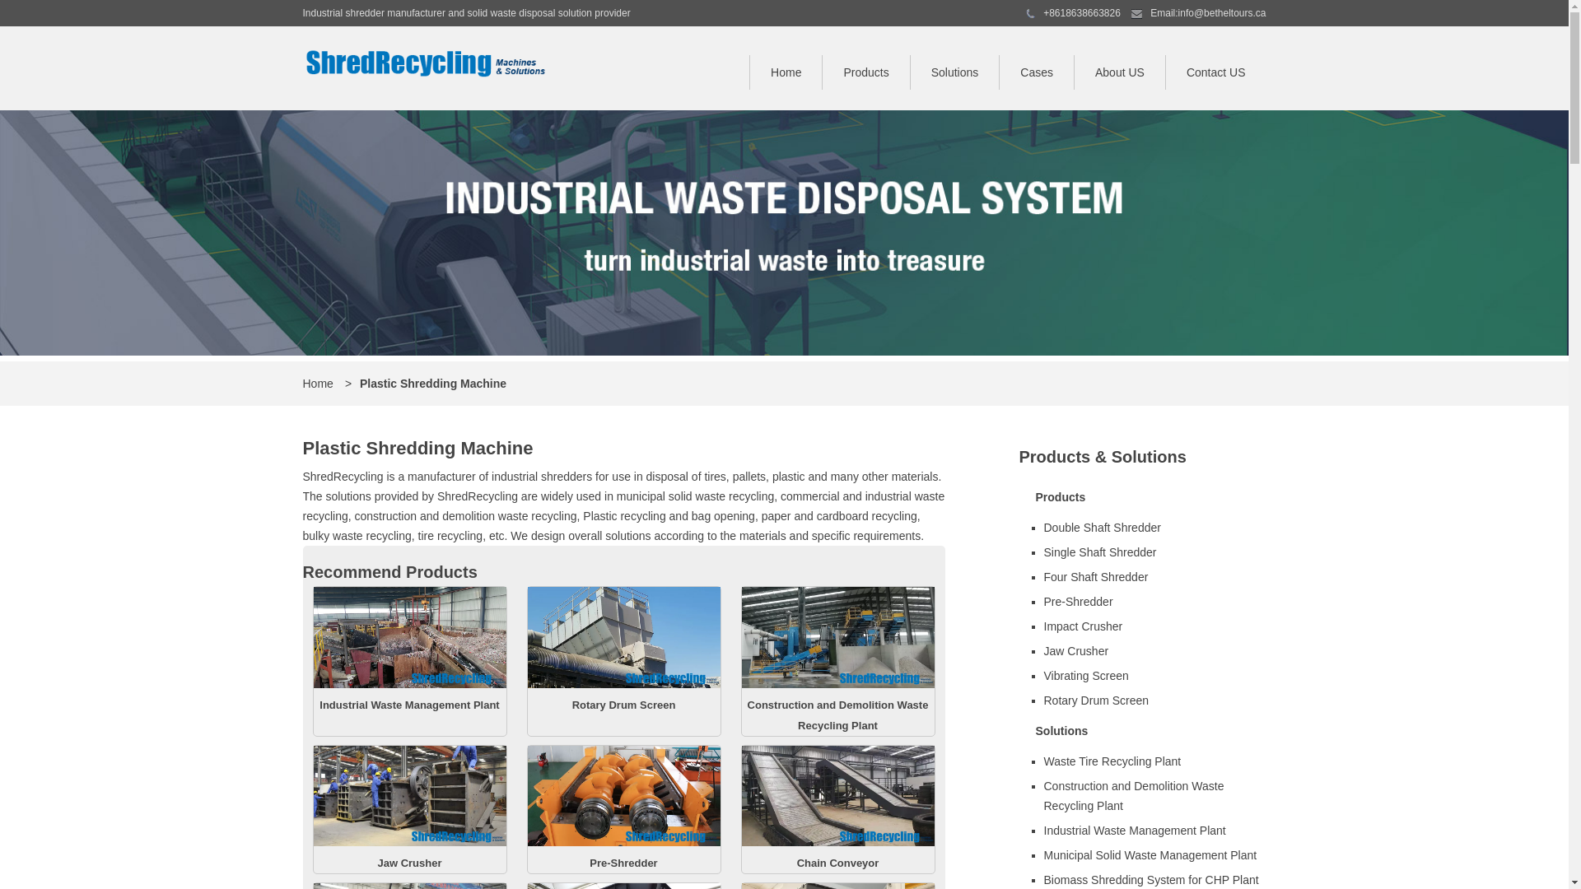 The width and height of the screenshot is (1581, 889). Describe the element at coordinates (1153, 528) in the screenshot. I see `Double Shaft Shredder` at that location.